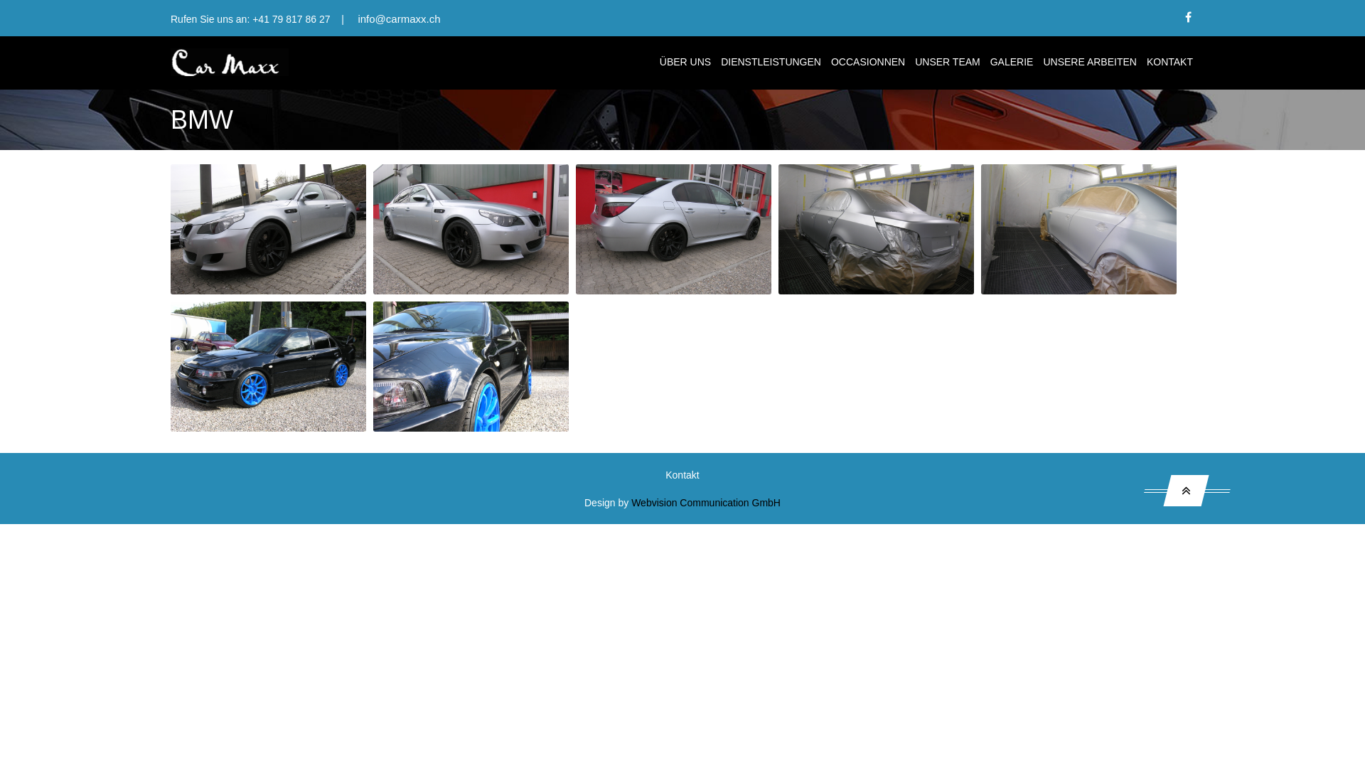 This screenshot has width=1365, height=768. Describe the element at coordinates (868, 63) in the screenshot. I see `OCCASIONNEN` at that location.